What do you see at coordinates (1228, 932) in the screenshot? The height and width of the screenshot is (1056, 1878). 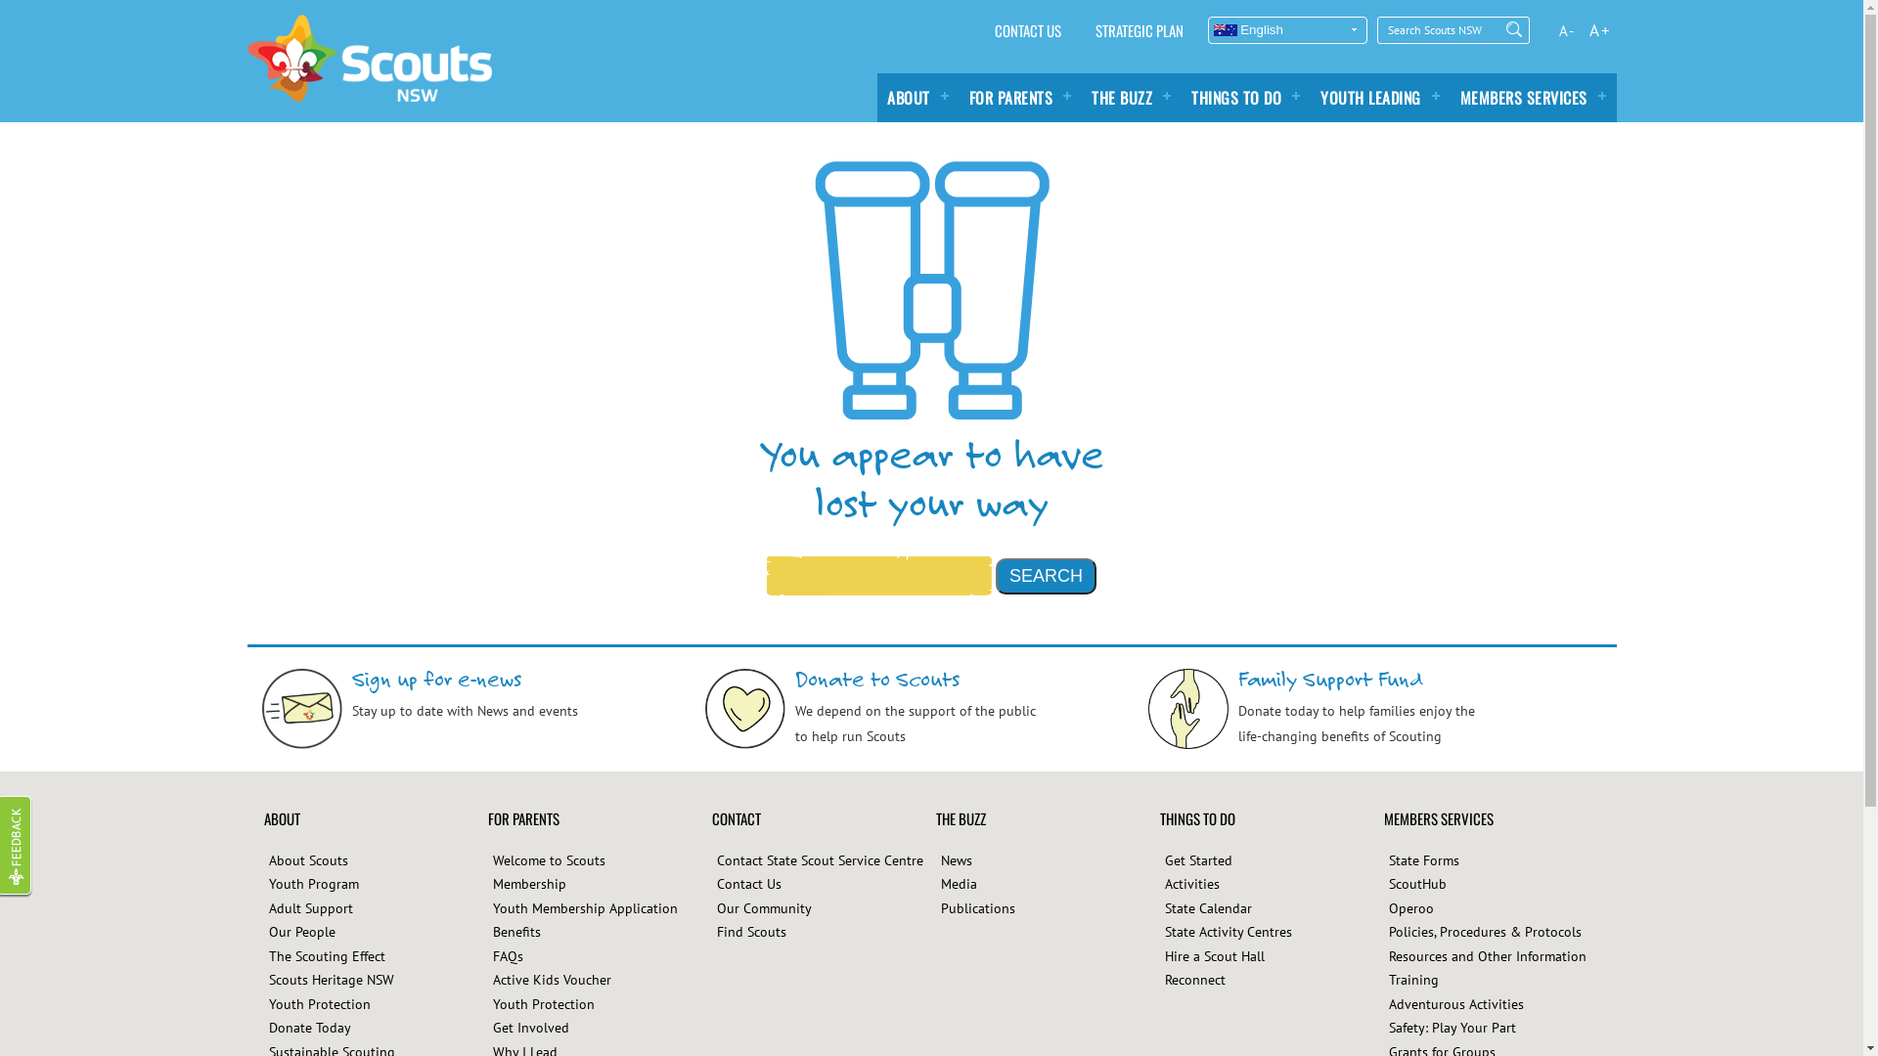 I see `State Activity Centres` at bounding box center [1228, 932].